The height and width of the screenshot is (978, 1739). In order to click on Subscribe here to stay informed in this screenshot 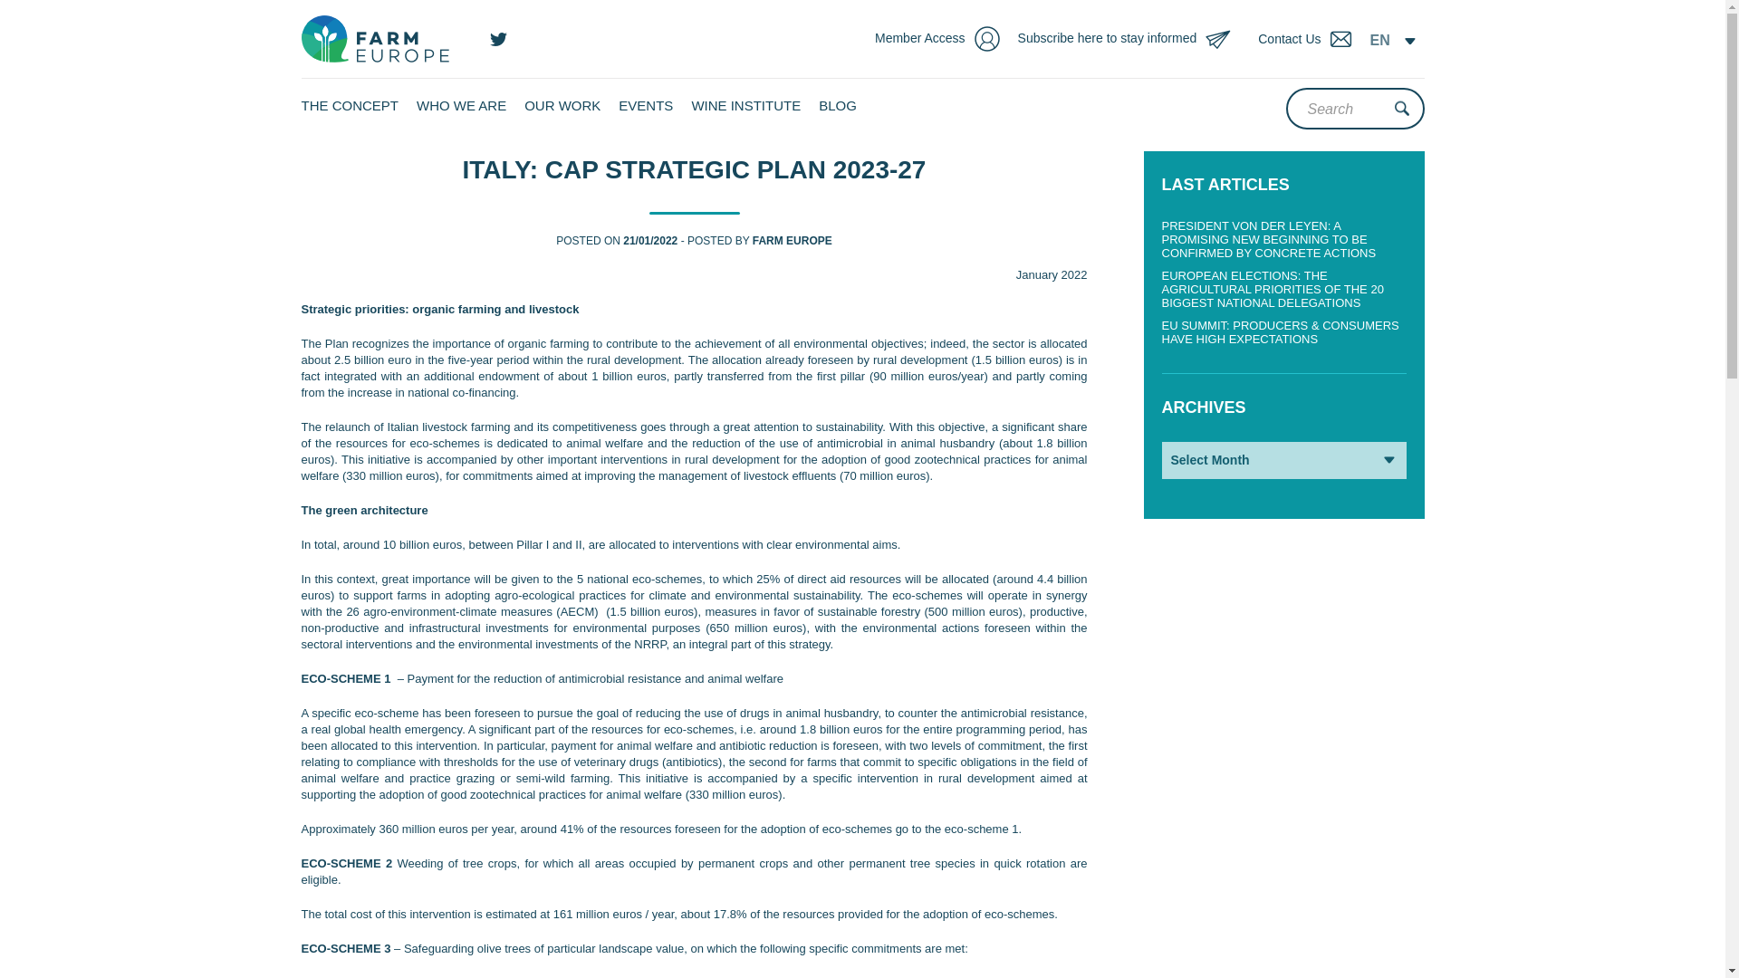, I will do `click(1134, 39)`.